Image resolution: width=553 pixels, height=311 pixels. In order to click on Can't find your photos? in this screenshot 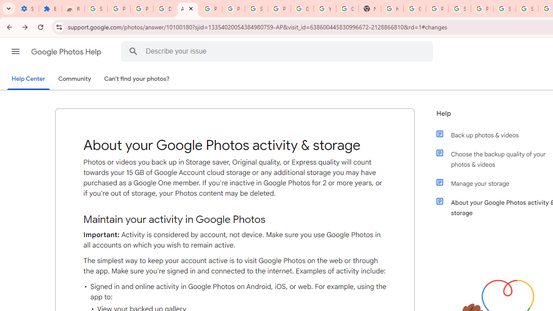, I will do `click(137, 79)`.